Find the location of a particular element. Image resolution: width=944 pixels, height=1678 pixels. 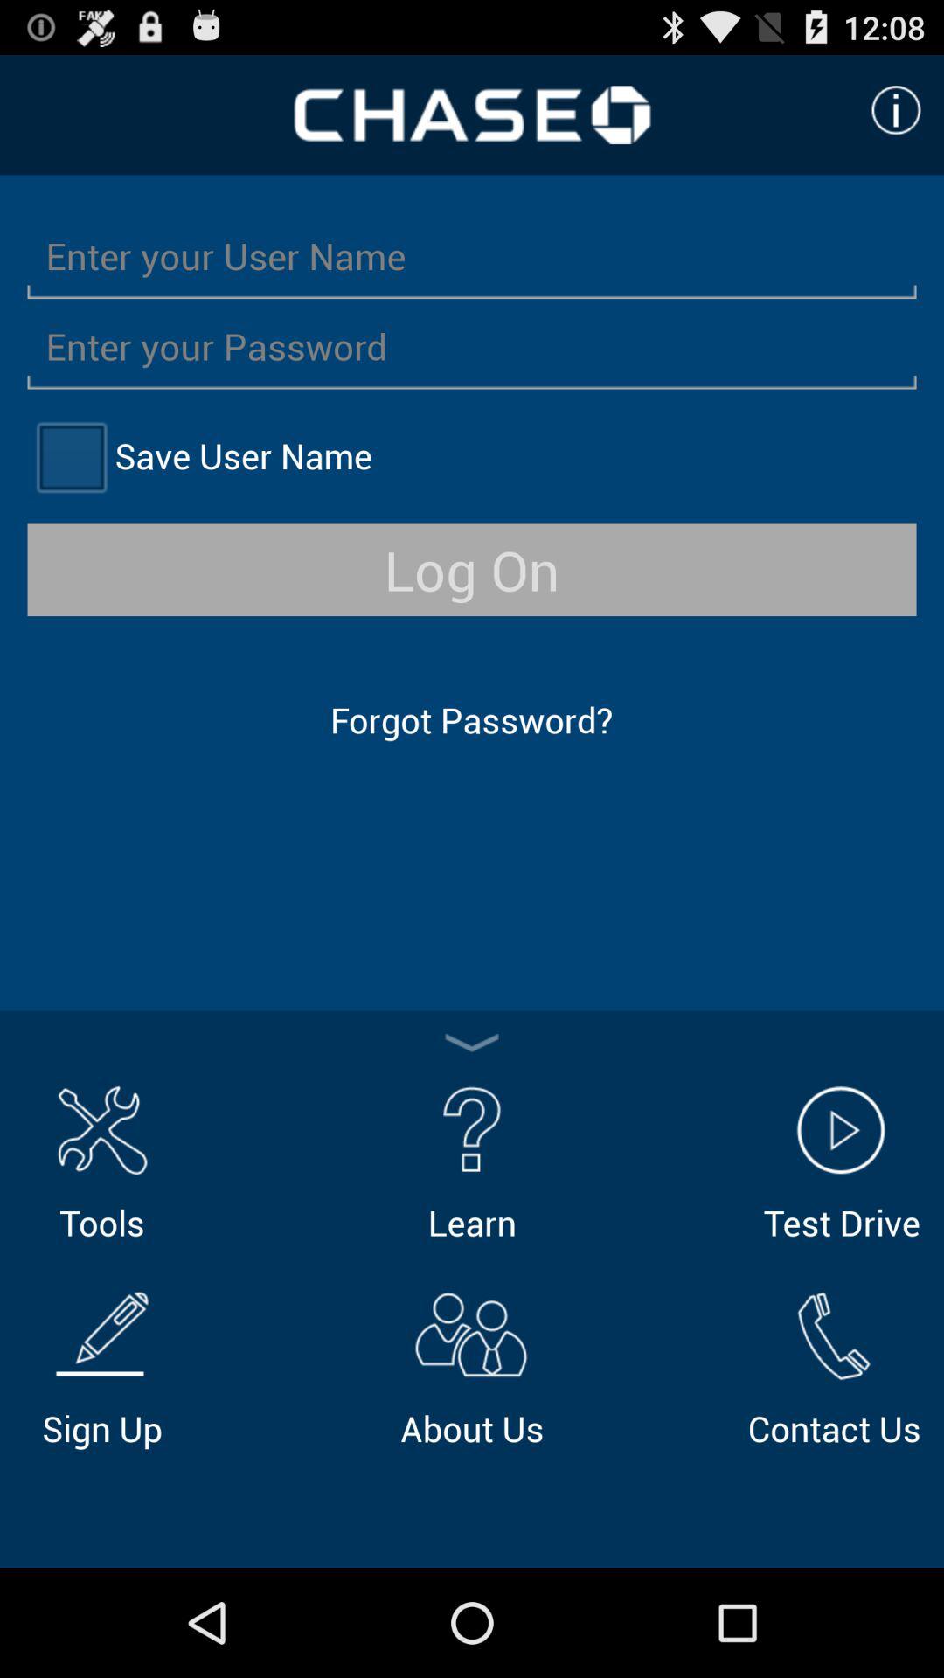

launch learn item is located at coordinates (472, 1161).